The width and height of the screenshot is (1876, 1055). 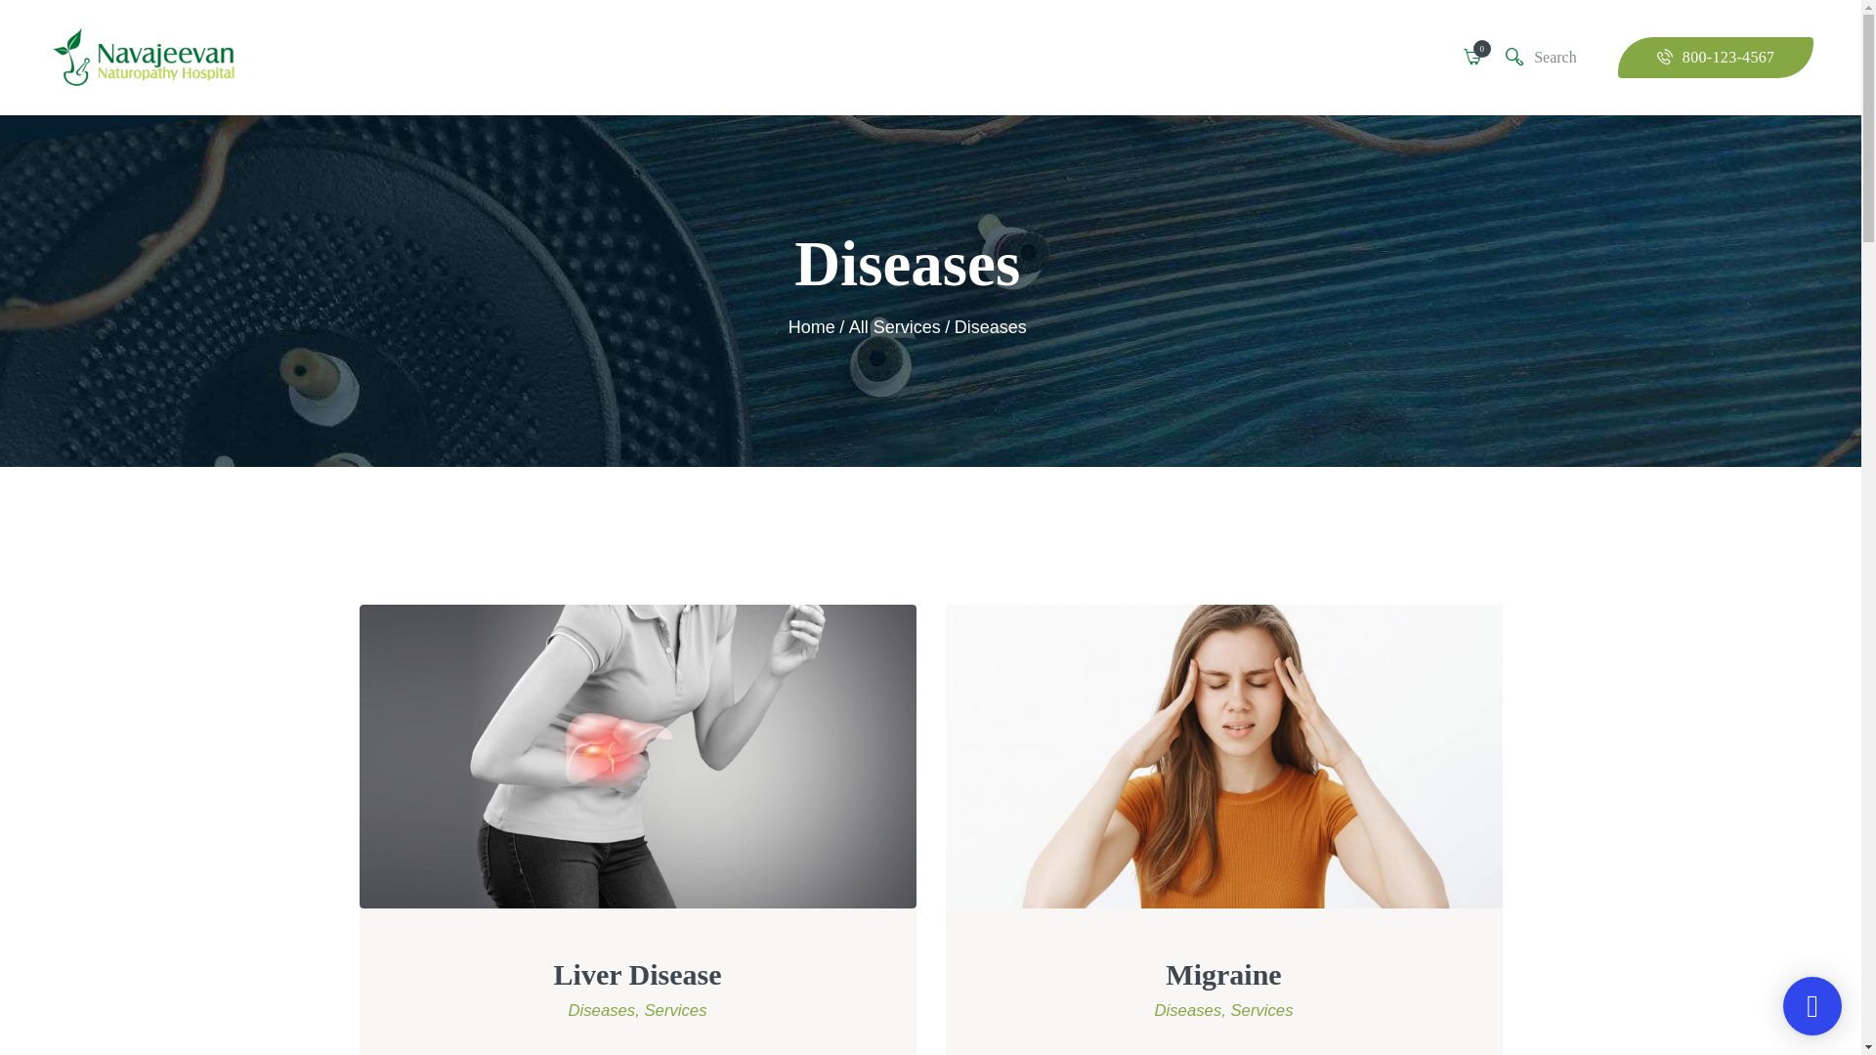 What do you see at coordinates (1260, 1010) in the screenshot?
I see `Services` at bounding box center [1260, 1010].